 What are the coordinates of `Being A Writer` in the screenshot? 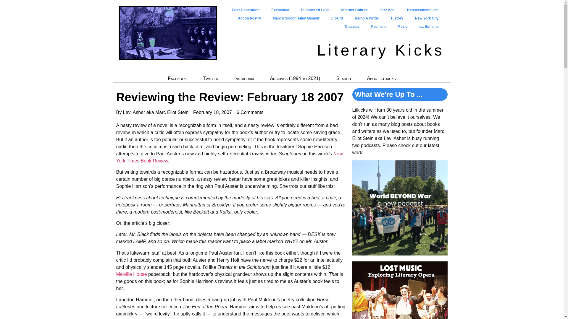 It's located at (367, 18).